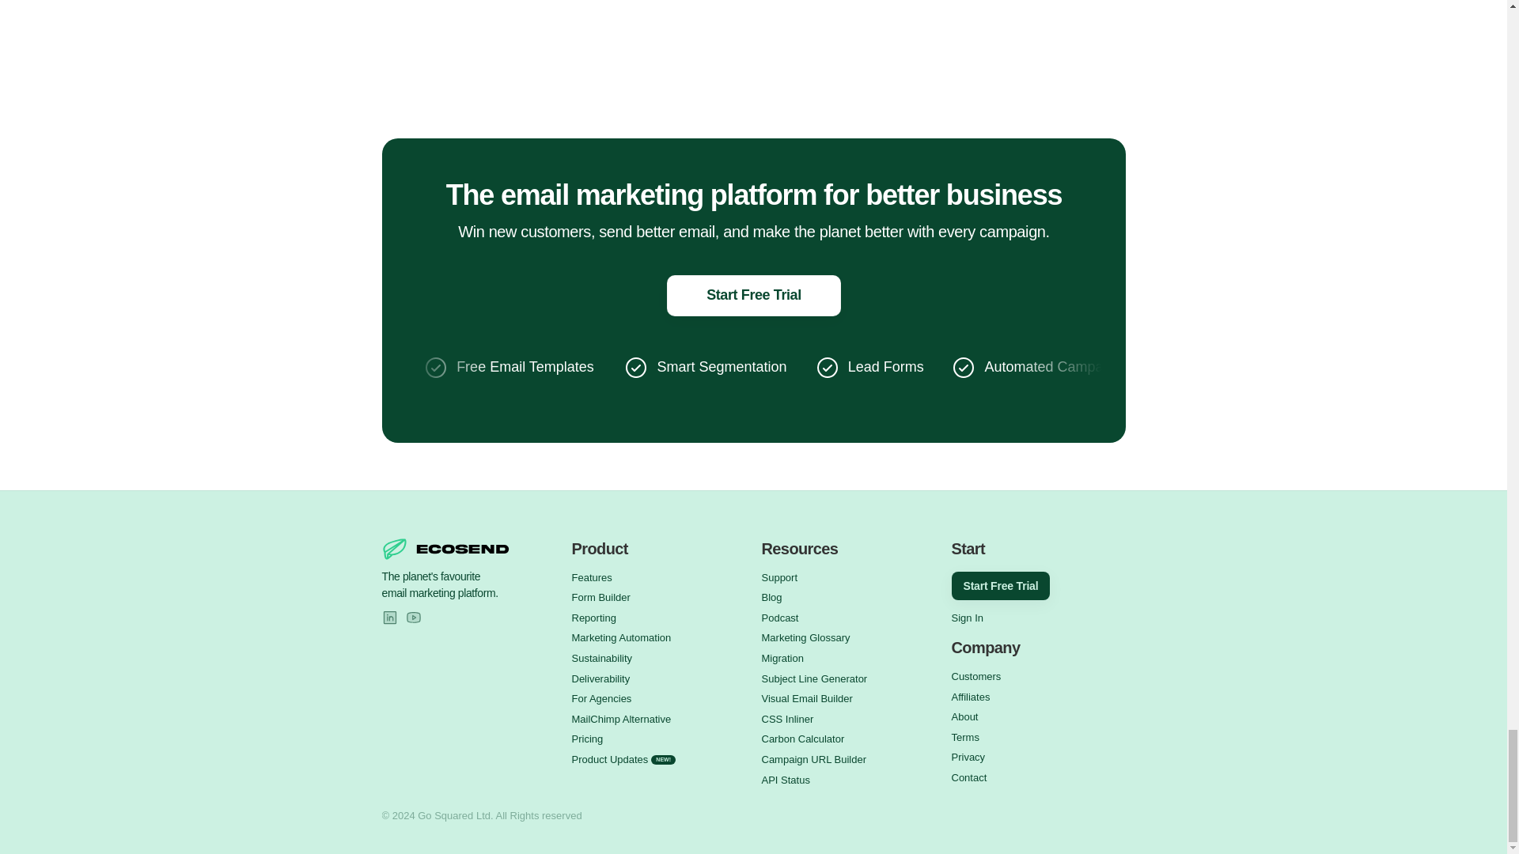  I want to click on Podcast, so click(779, 618).